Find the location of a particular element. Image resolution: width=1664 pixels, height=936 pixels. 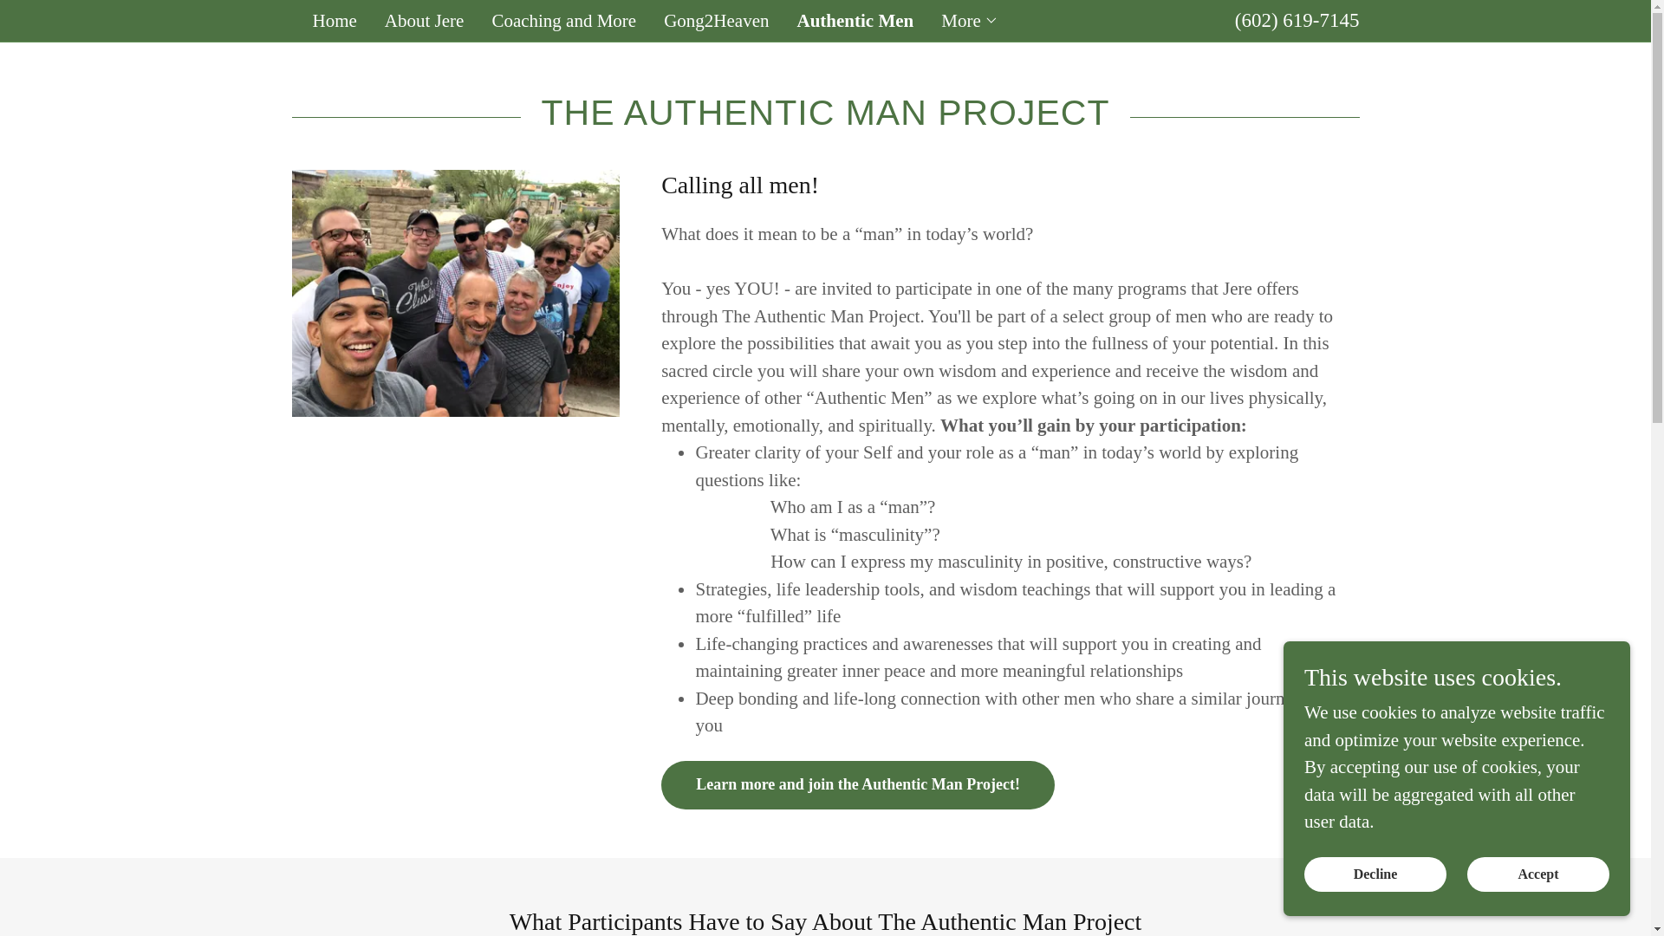

Home is located at coordinates (333, 21).